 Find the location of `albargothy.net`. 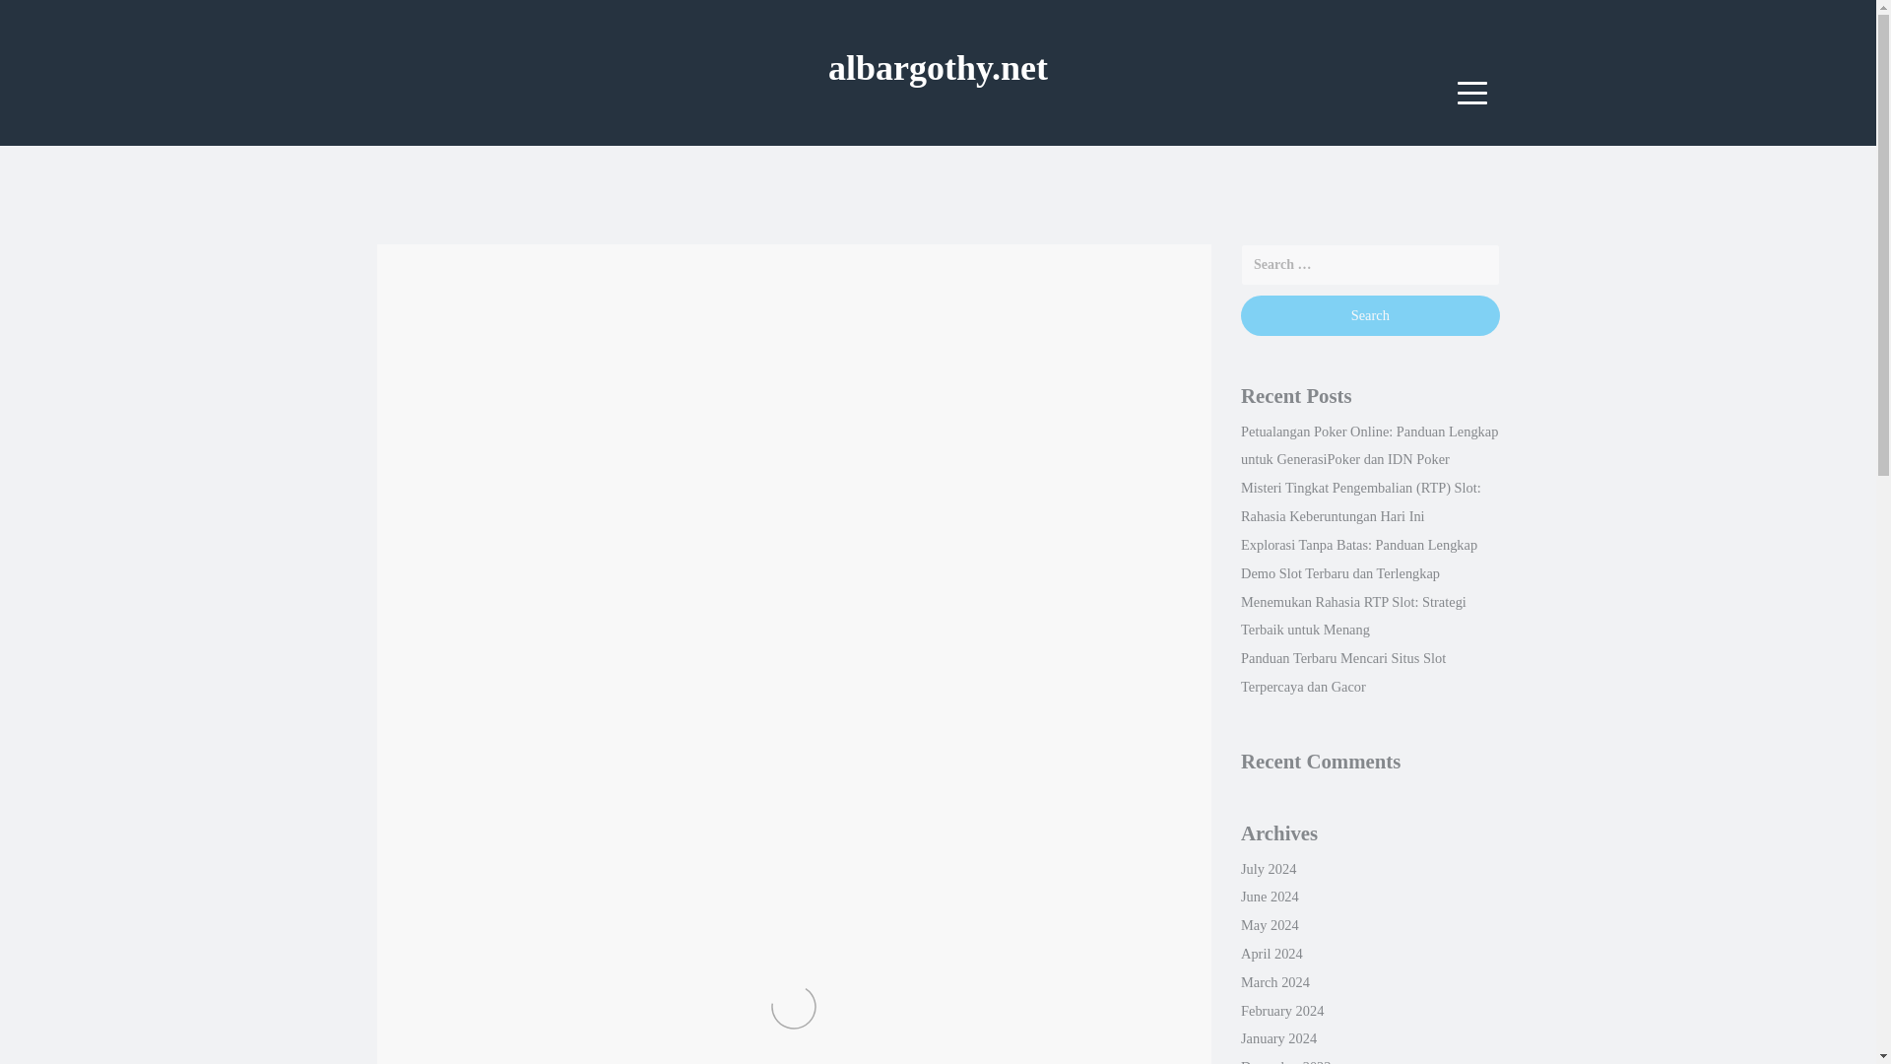

albargothy.net is located at coordinates (938, 67).